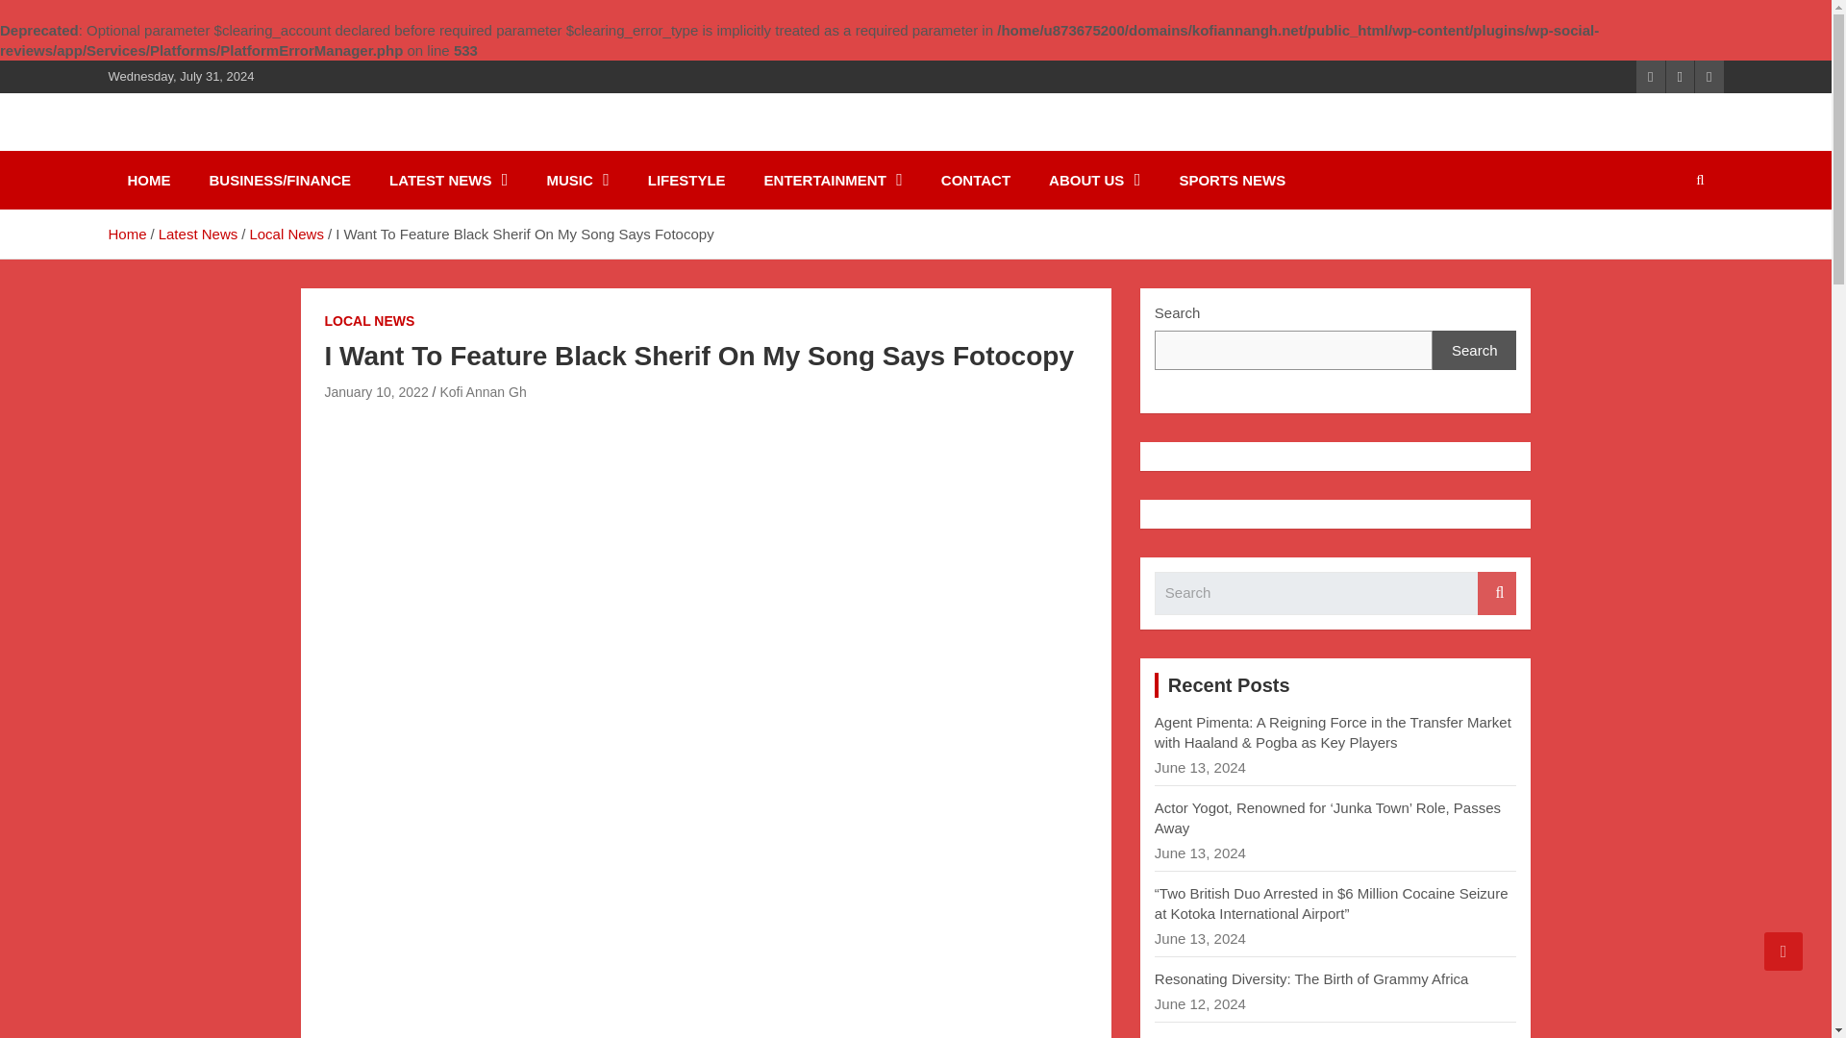 This screenshot has width=1846, height=1038. Describe the element at coordinates (1094, 180) in the screenshot. I see `ABOUT US` at that location.